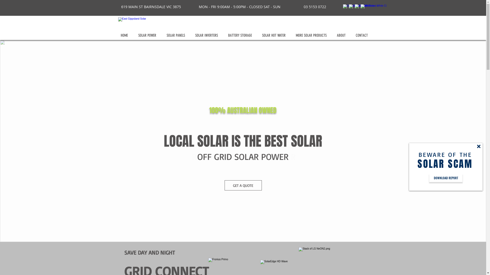 The width and height of the screenshot is (490, 275). Describe the element at coordinates (342, 36) in the screenshot. I see `ABOUT` at that location.